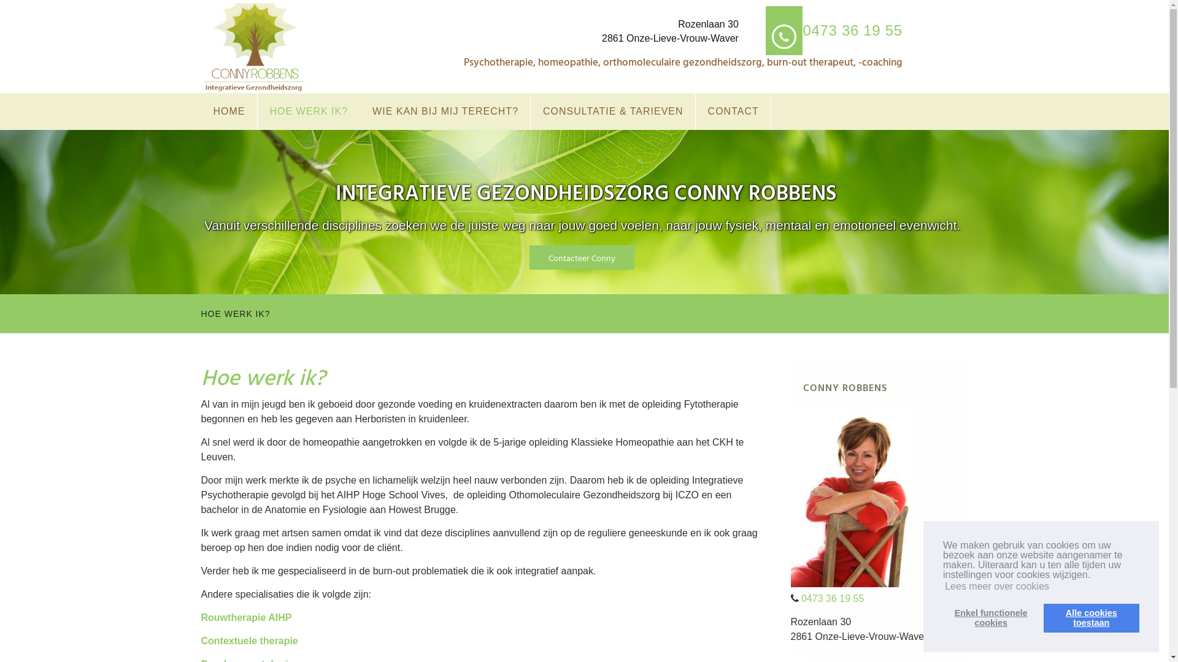 This screenshot has width=1178, height=662. Describe the element at coordinates (1091, 618) in the screenshot. I see `Alle cookies
toestaan` at that location.